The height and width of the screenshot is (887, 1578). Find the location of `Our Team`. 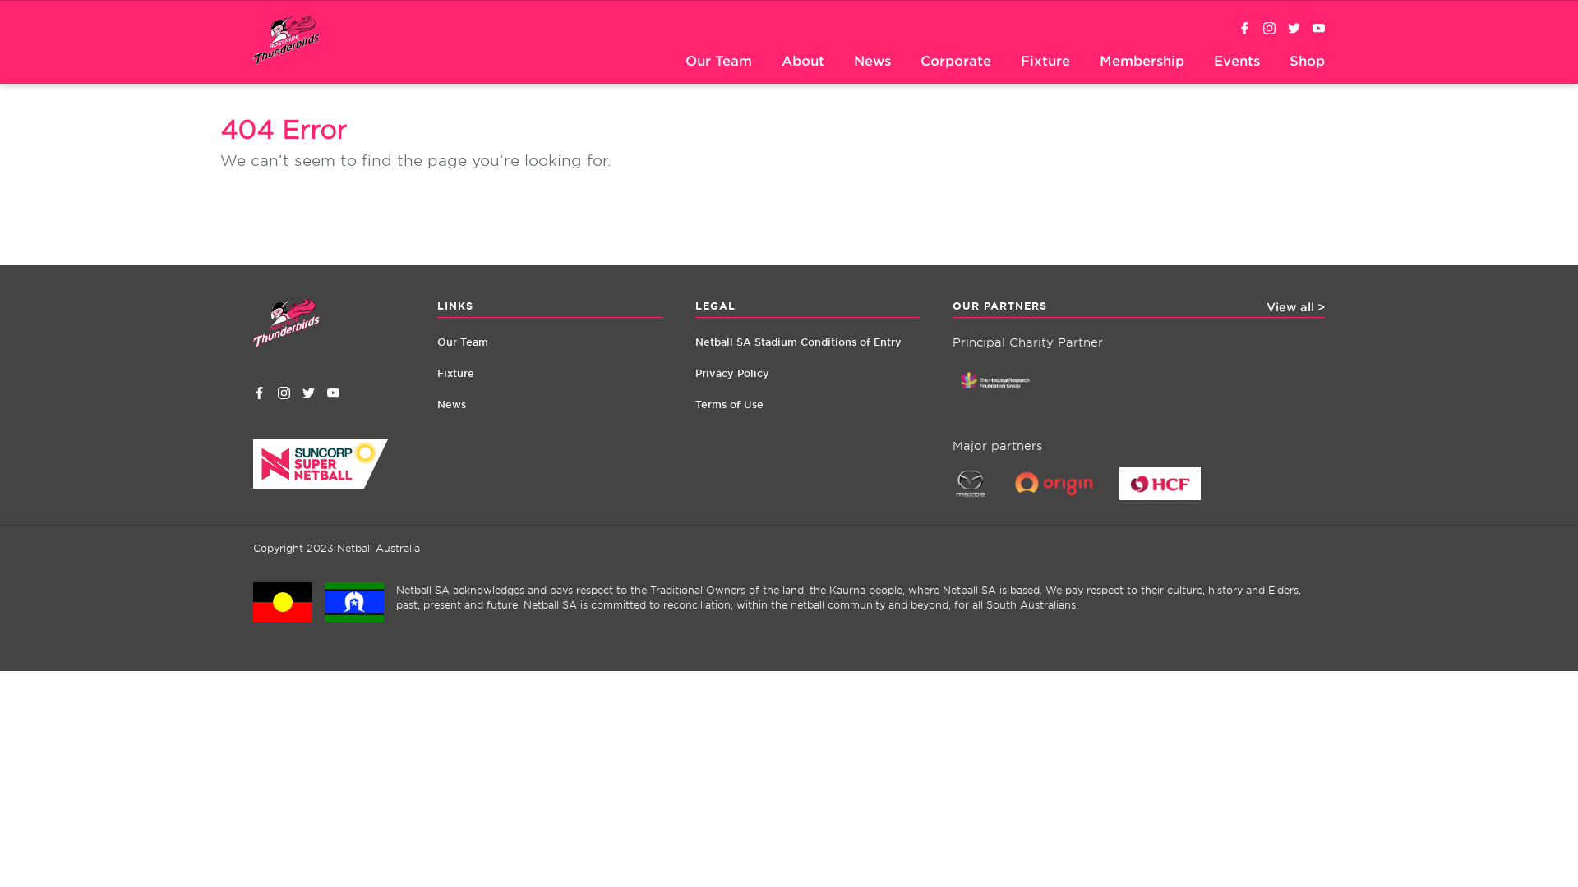

Our Team is located at coordinates (550, 333).